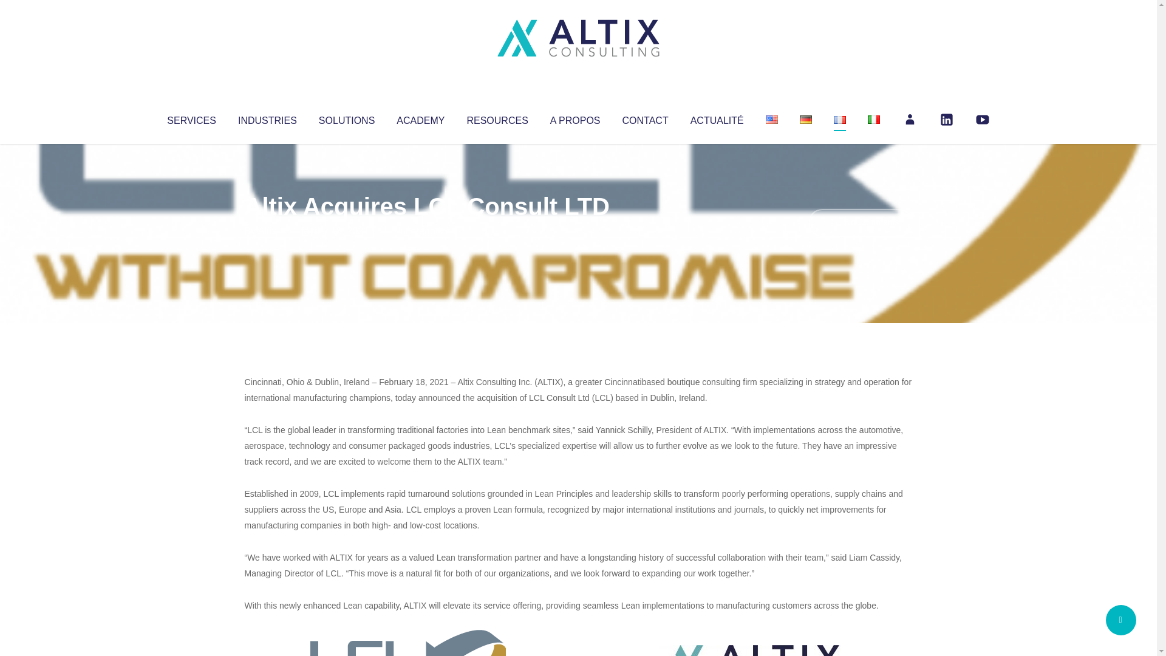  I want to click on RESOURCES, so click(497, 118).